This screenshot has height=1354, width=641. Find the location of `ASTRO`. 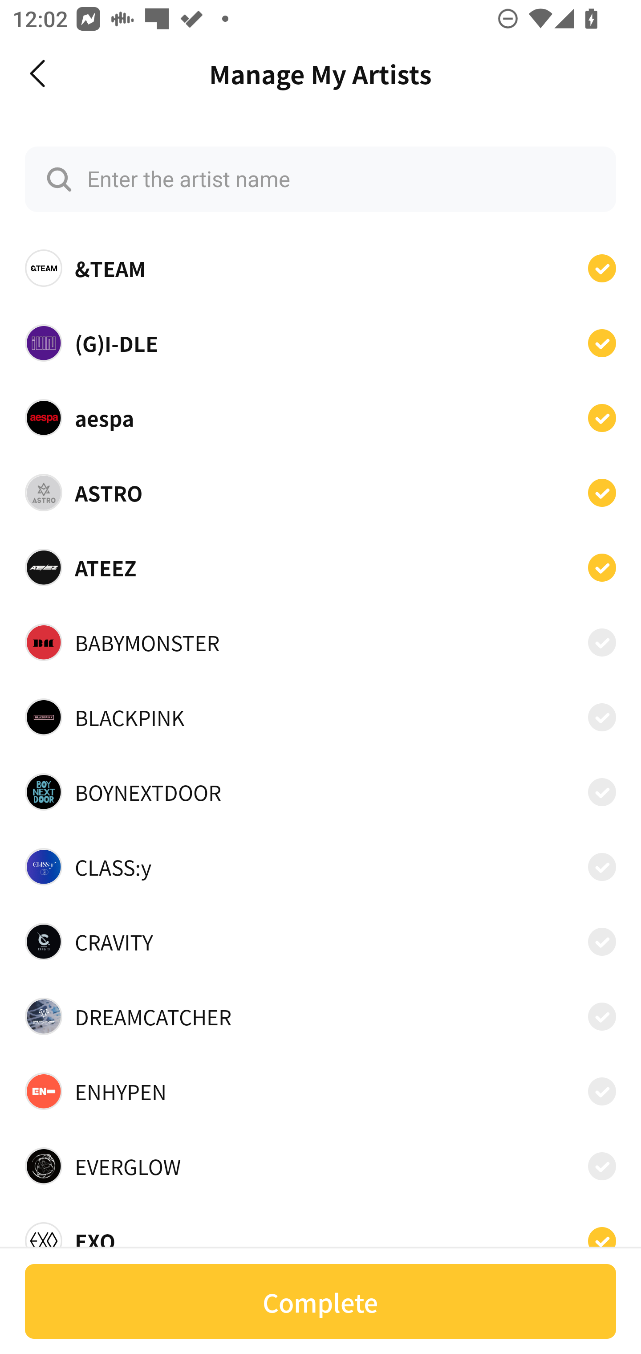

ASTRO is located at coordinates (320, 493).